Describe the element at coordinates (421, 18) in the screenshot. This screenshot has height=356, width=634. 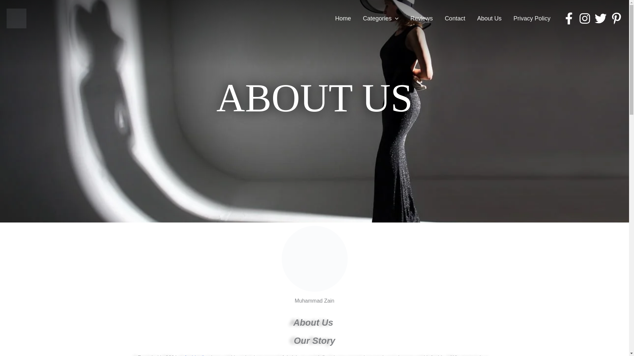
I see `Reviews` at that location.